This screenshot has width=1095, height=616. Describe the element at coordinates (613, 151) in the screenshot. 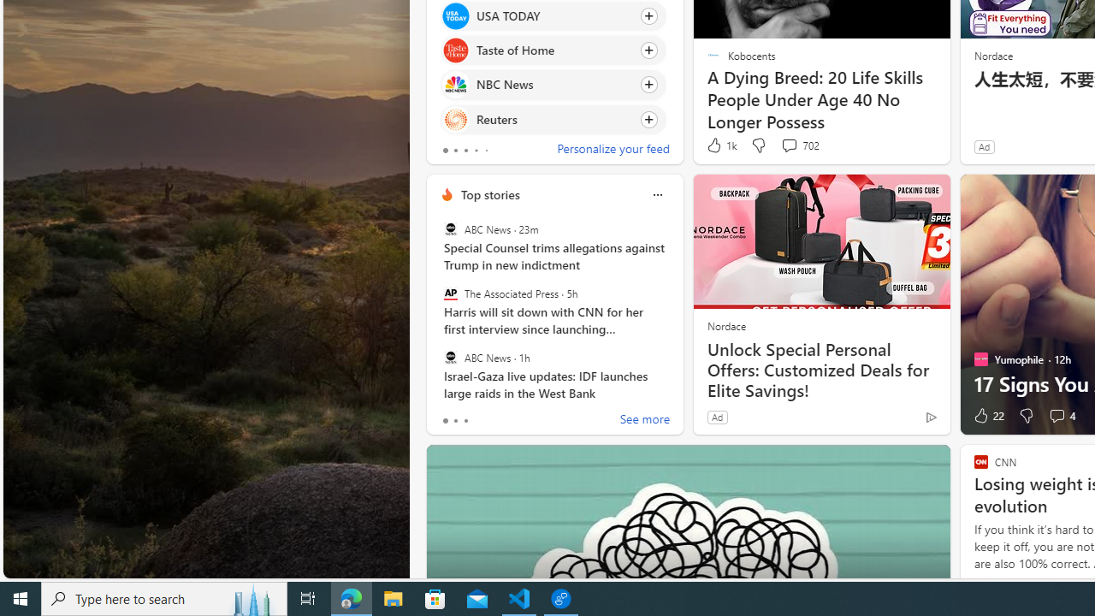

I see `Personalize your feed` at that location.